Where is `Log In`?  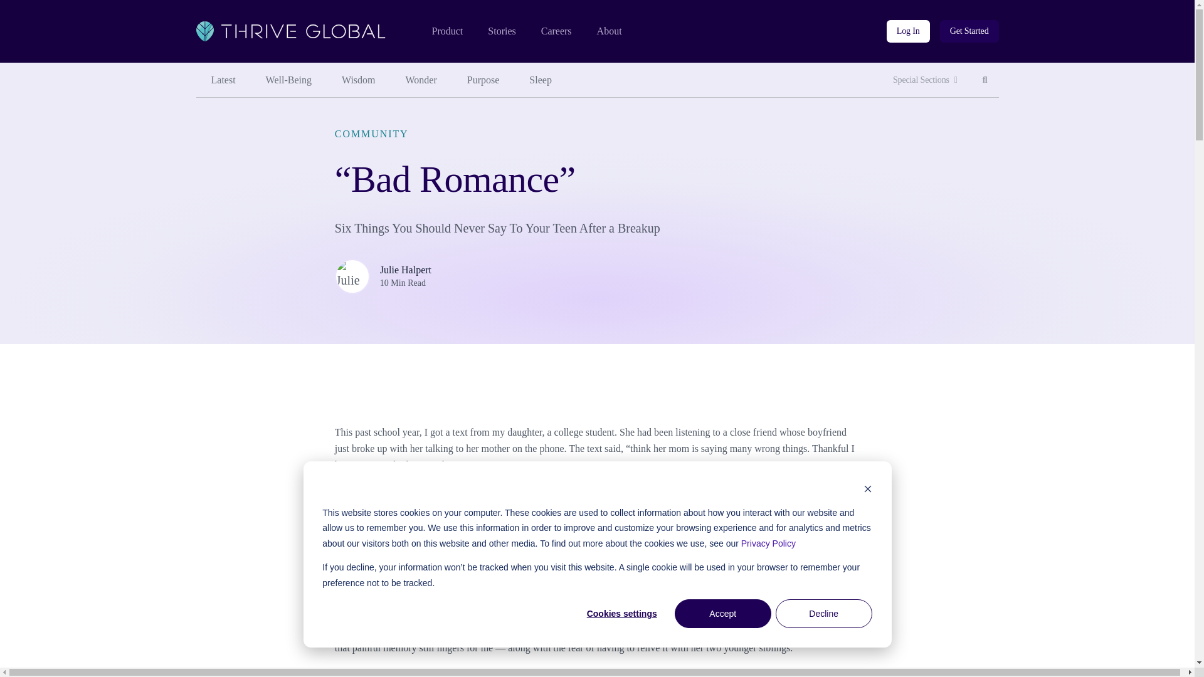
Log In is located at coordinates (446, 31).